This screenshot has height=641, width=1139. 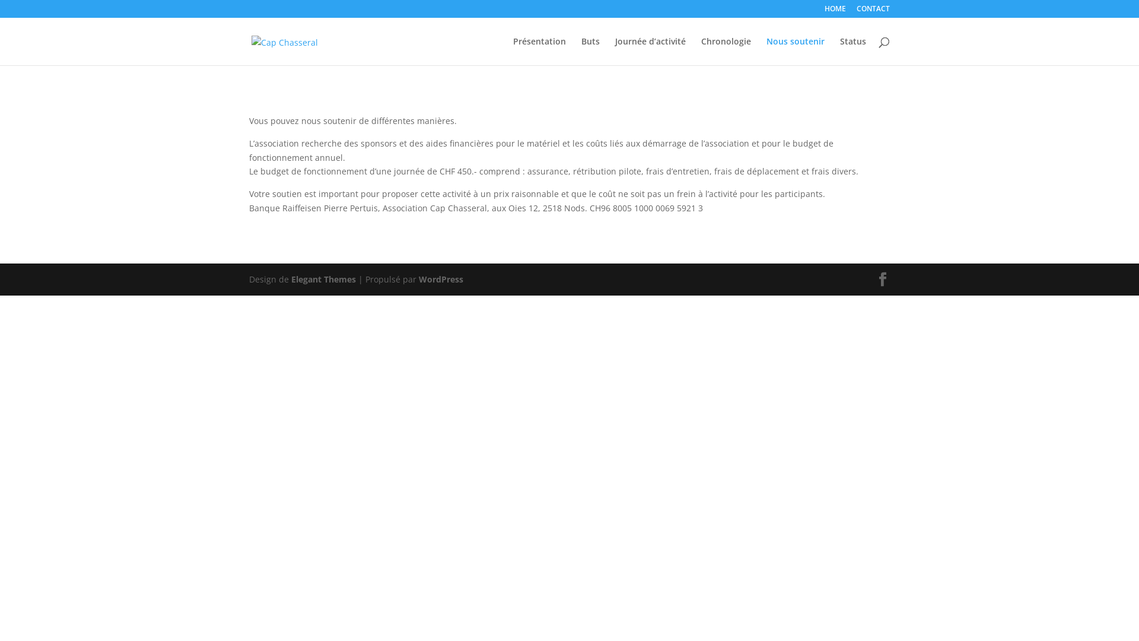 I want to click on Chronologie, so click(x=726, y=51).